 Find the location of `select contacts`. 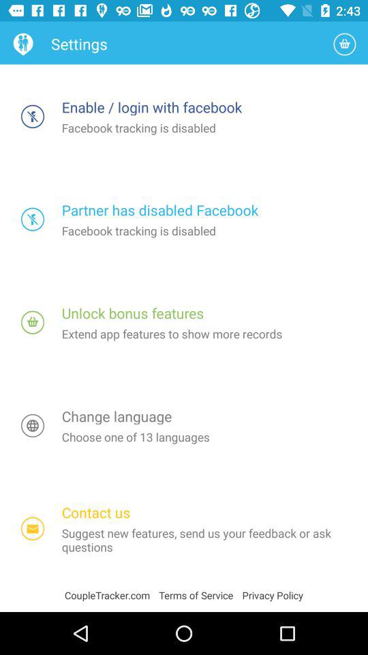

select contacts is located at coordinates (33, 528).